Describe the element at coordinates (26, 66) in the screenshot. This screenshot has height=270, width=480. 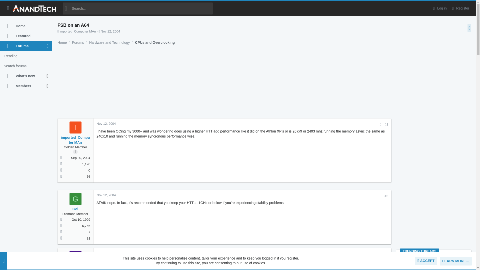
I see `Search forums` at that location.